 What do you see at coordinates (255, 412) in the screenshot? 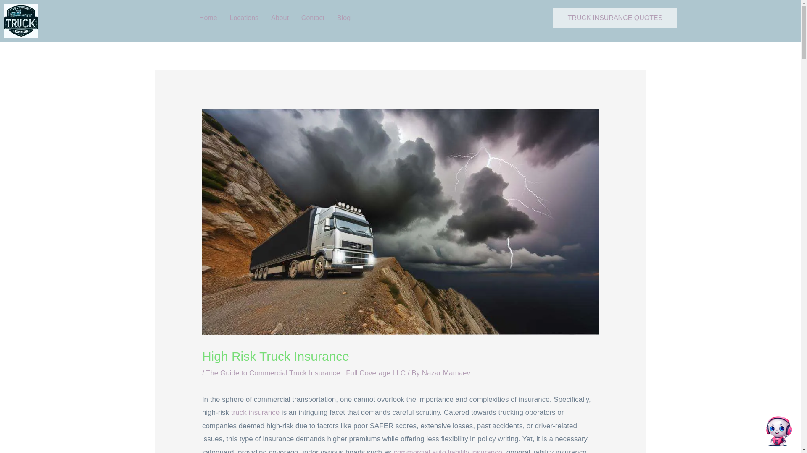
I see `Truck Insurance` at bounding box center [255, 412].